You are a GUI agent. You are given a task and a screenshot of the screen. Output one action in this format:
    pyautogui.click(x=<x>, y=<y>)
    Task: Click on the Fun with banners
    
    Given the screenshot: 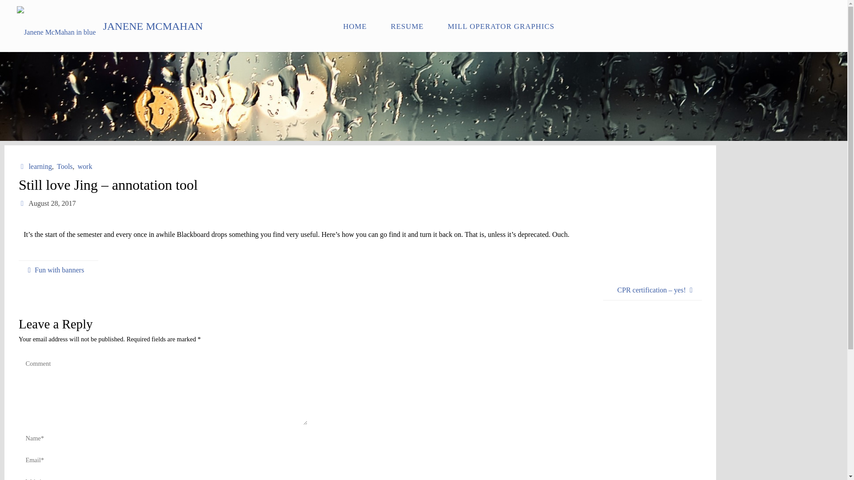 What is the action you would take?
    pyautogui.click(x=58, y=270)
    